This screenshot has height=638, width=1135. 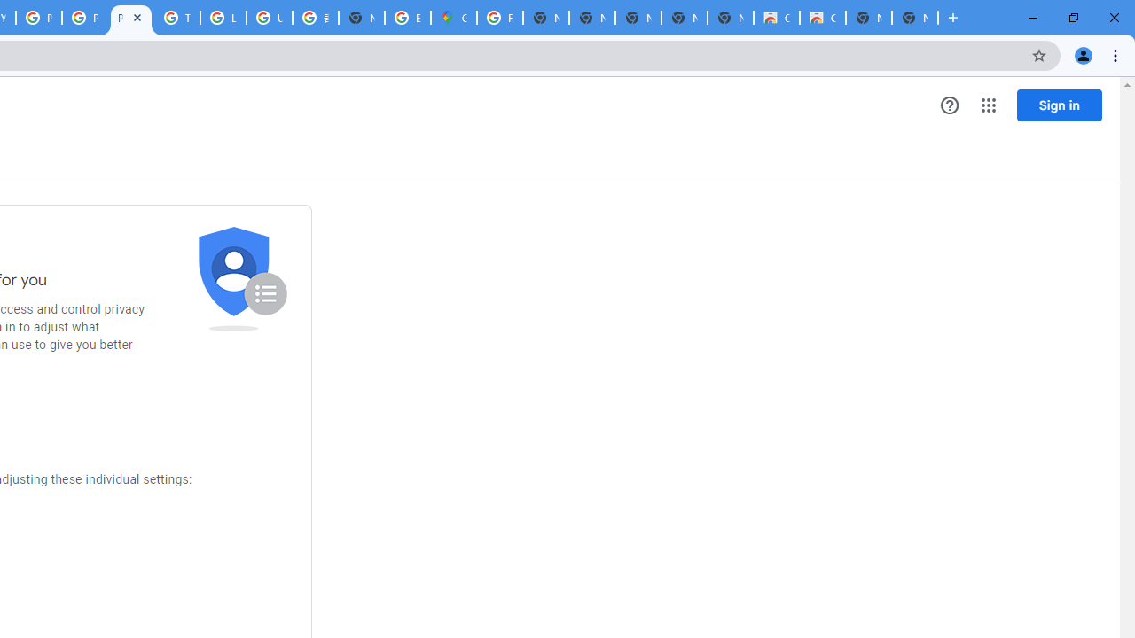 I want to click on Tips & tricks for Chrome - Google Chrome Help, so click(x=177, y=18).